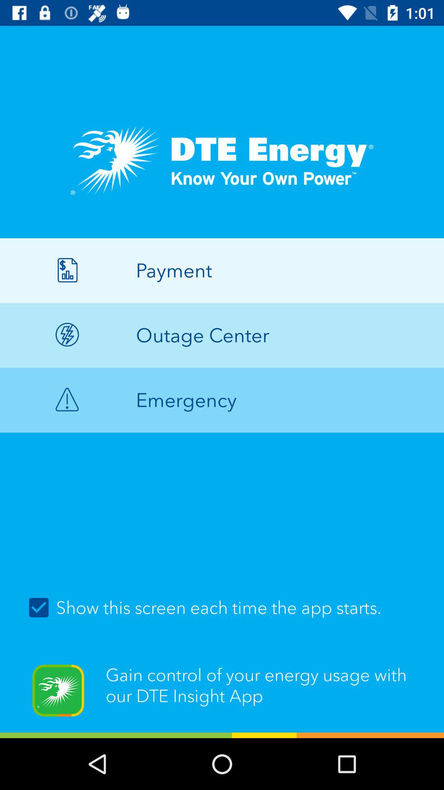  What do you see at coordinates (222, 607) in the screenshot?
I see `click item above gain control of` at bounding box center [222, 607].